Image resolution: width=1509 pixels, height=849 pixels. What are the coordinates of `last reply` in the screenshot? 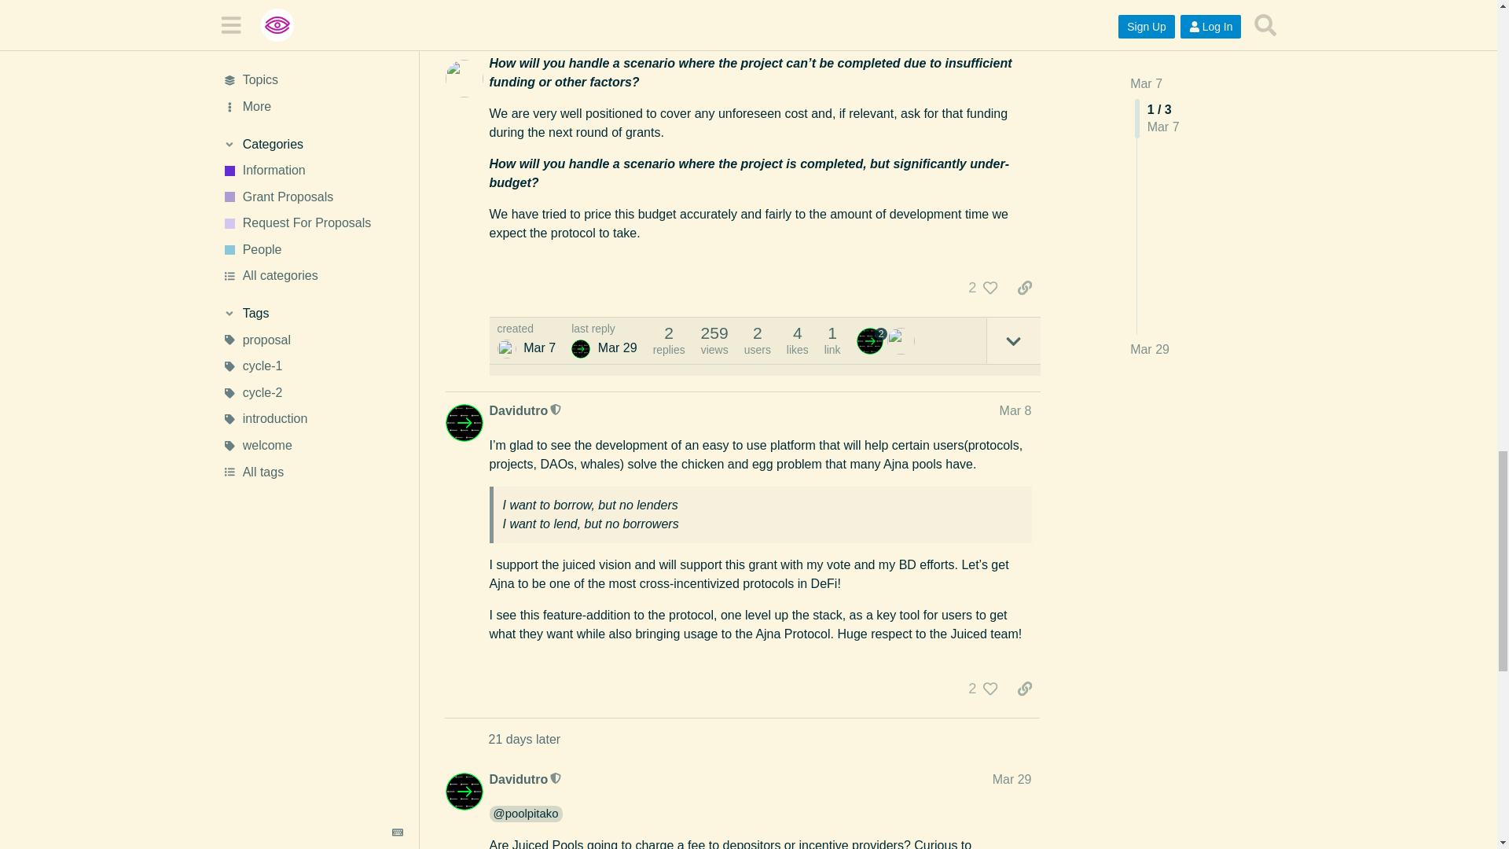 It's located at (604, 329).